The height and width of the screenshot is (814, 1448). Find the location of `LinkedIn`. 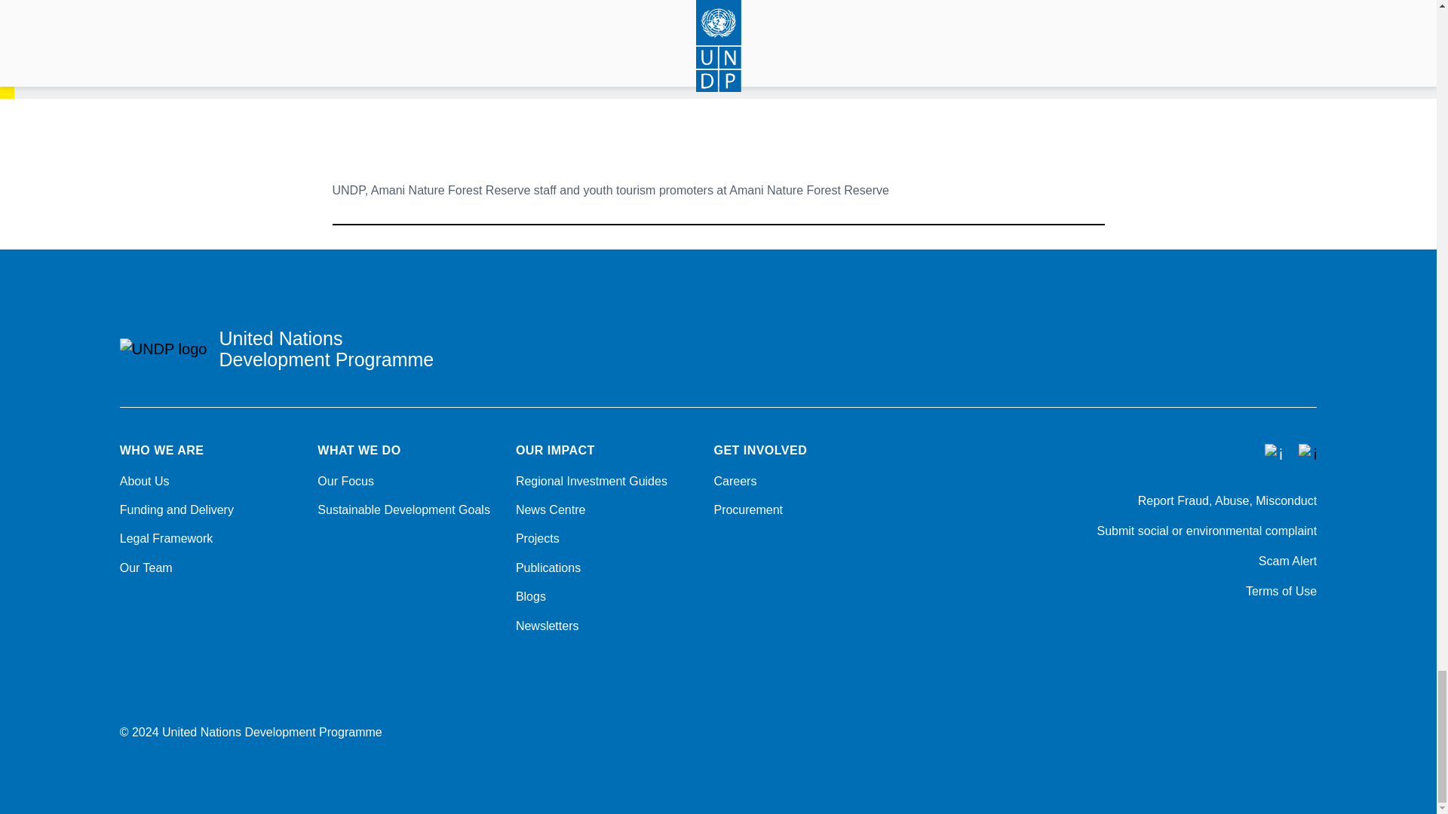

LinkedIn is located at coordinates (1309, 632).